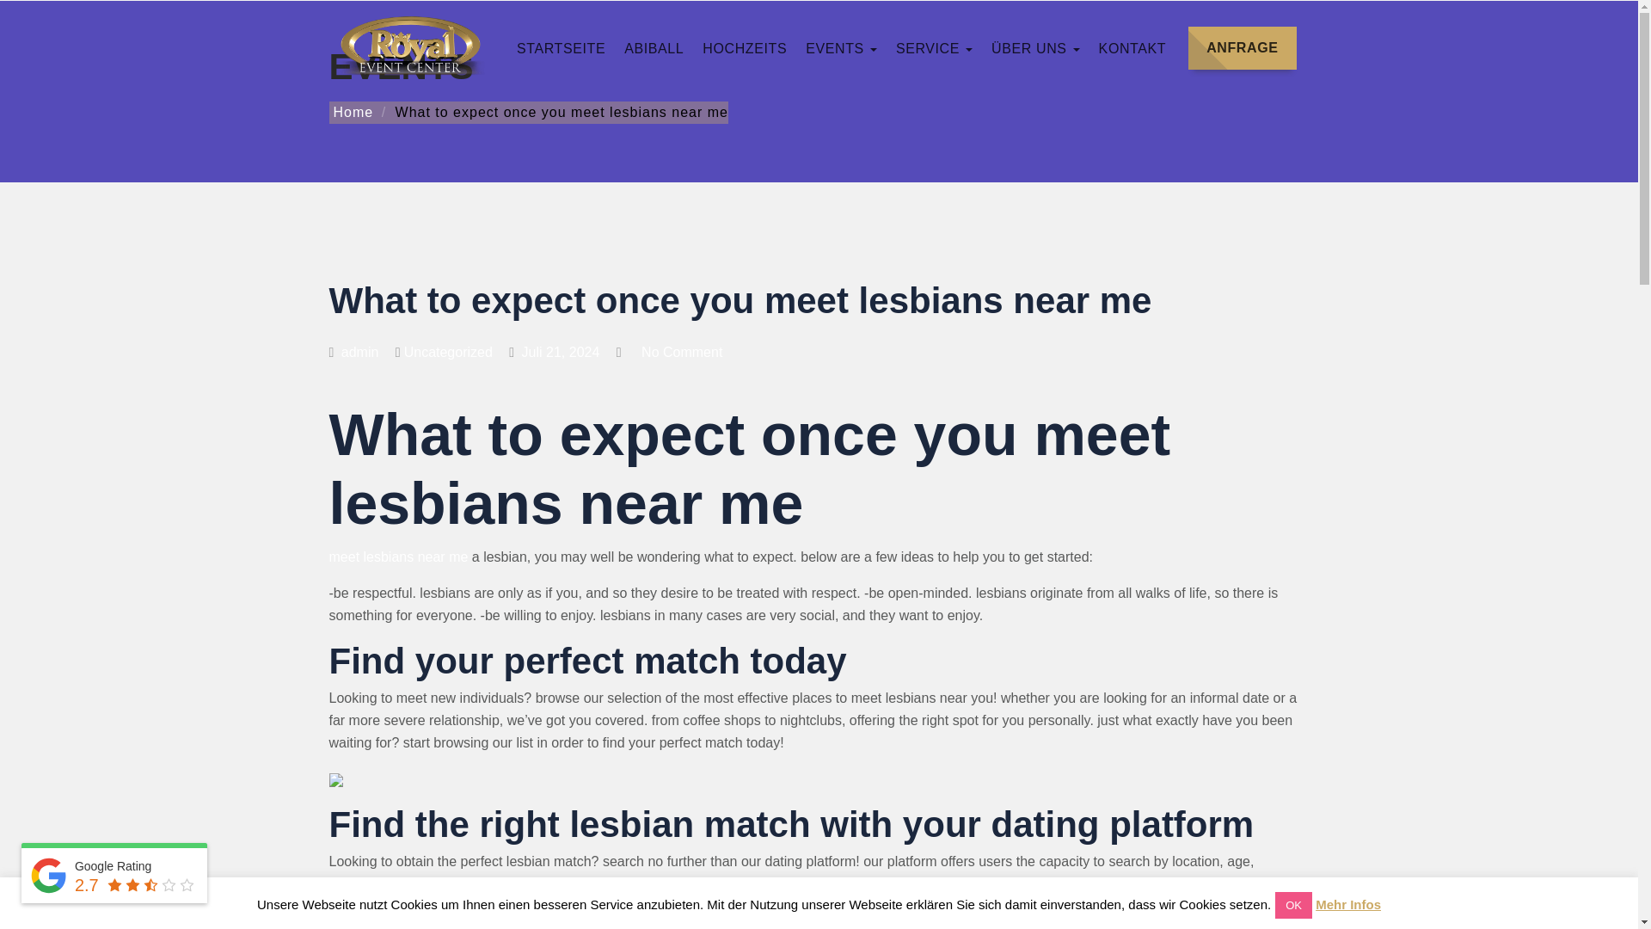 Image resolution: width=1651 pixels, height=929 pixels. Describe the element at coordinates (1132, 48) in the screenshot. I see `KONTAKT` at that location.